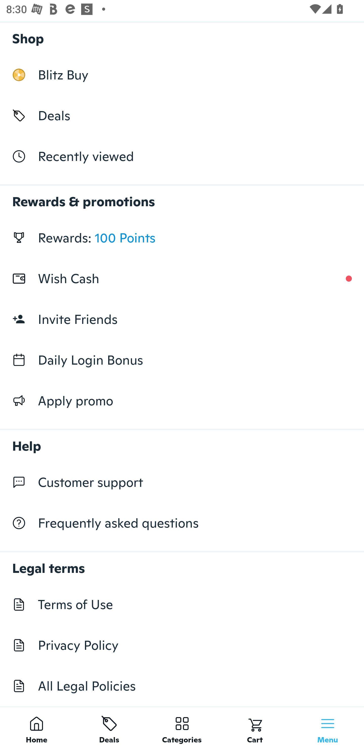  I want to click on Frequently asked questions, so click(182, 523).